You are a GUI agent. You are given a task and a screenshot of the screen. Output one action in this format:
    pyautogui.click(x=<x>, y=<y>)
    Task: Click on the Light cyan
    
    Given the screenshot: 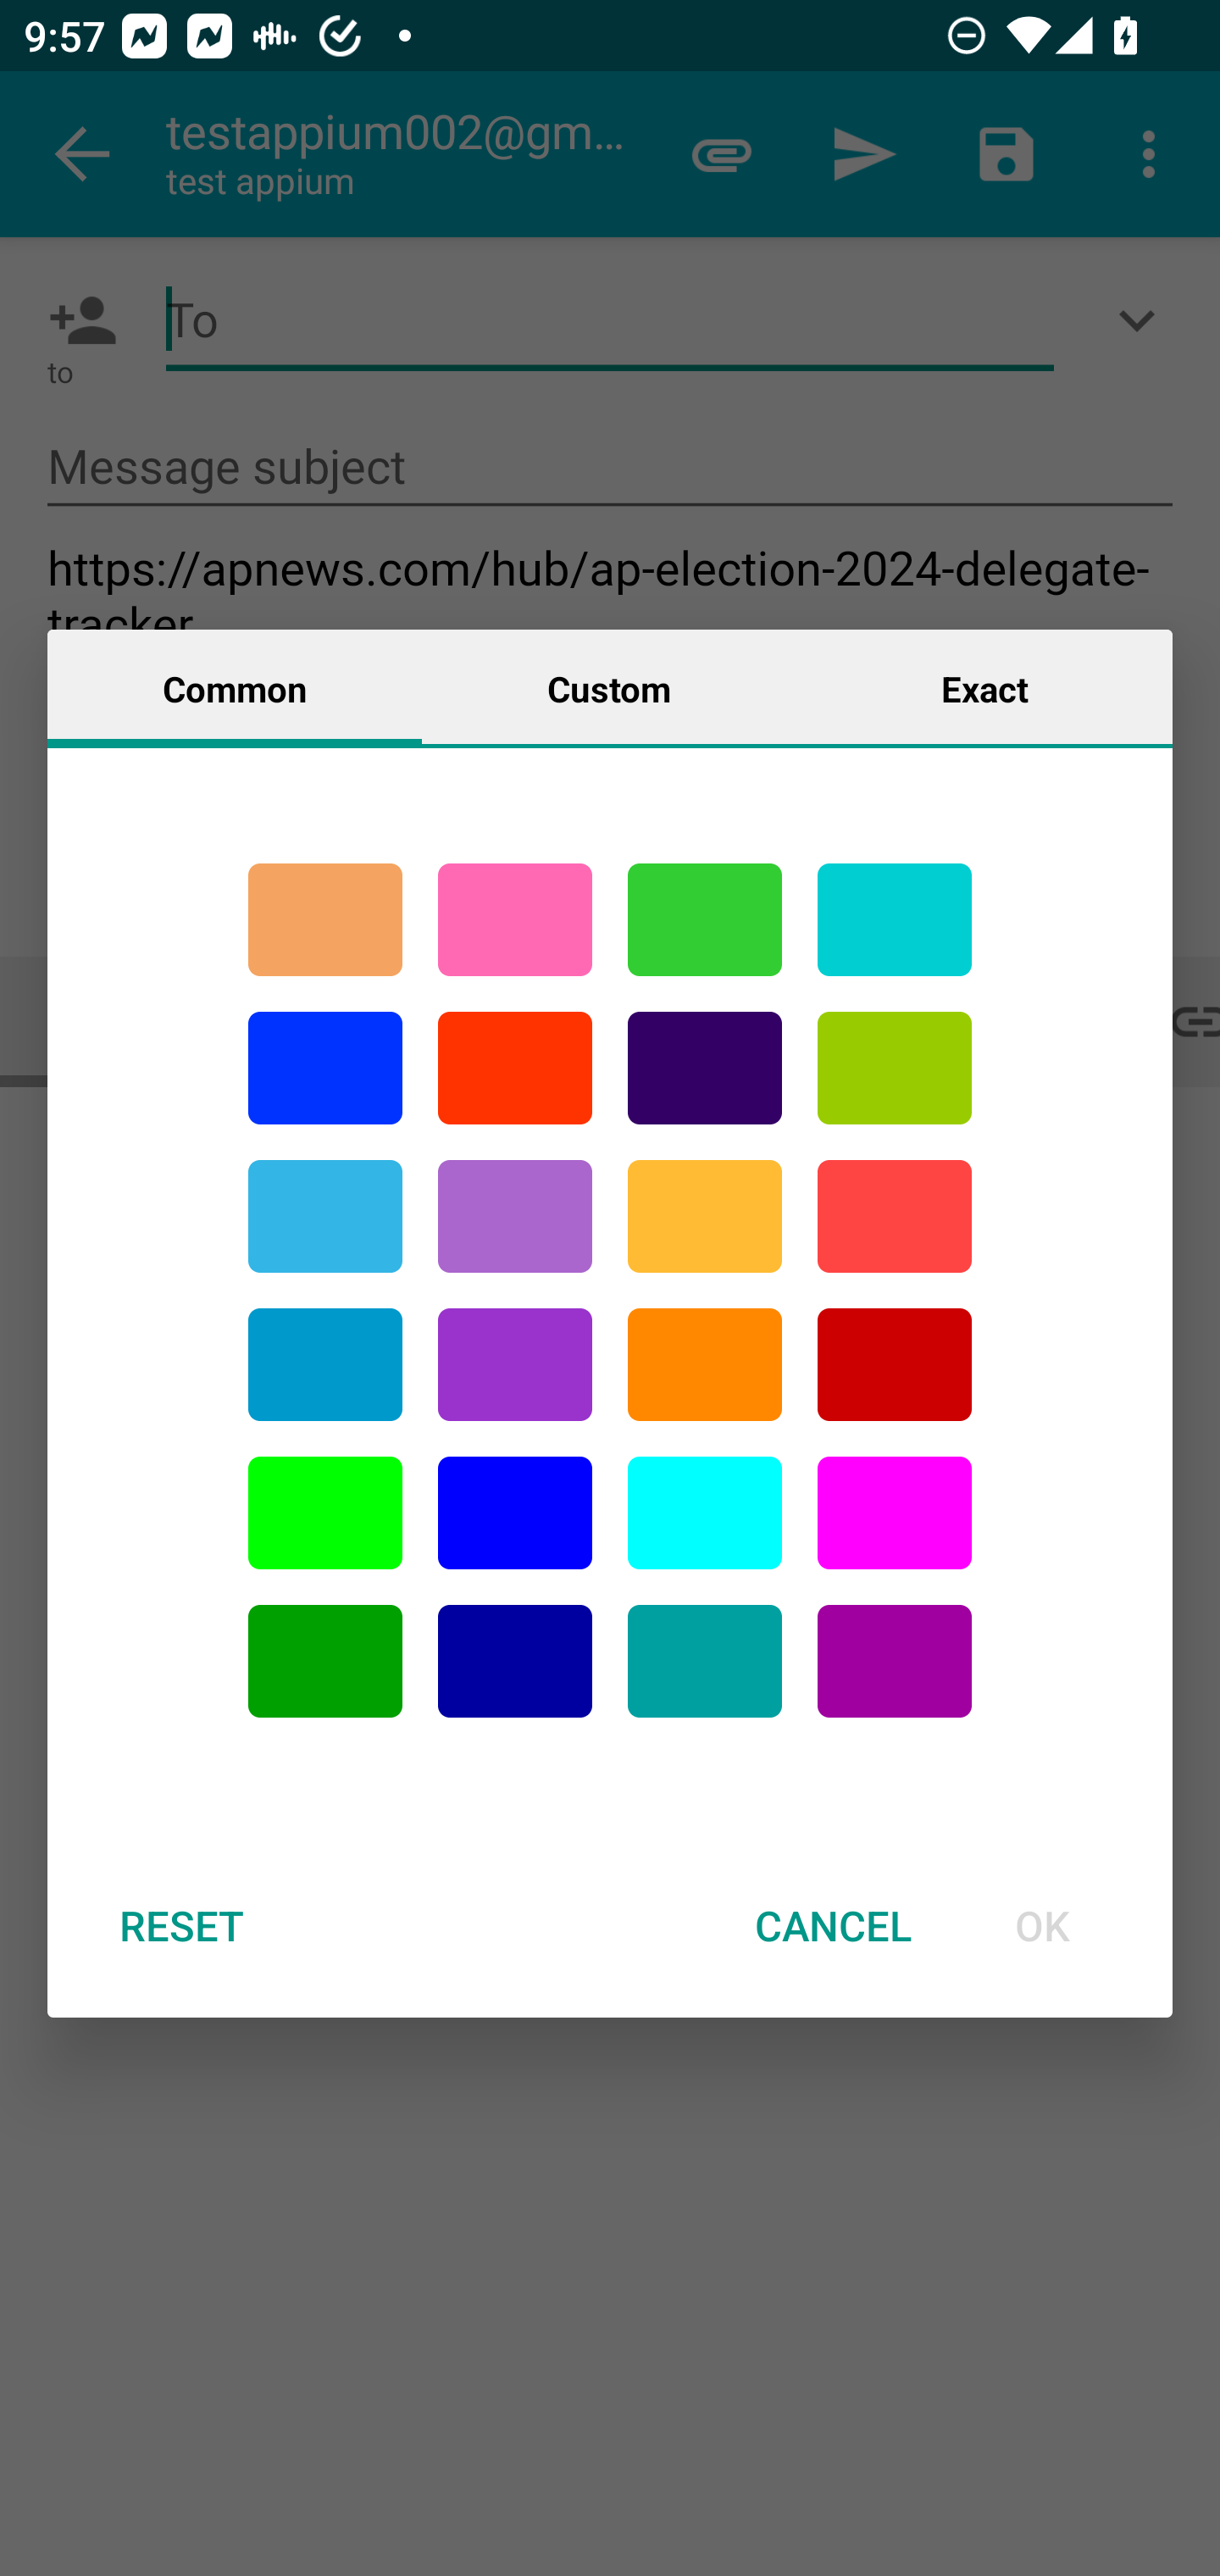 What is the action you would take?
    pyautogui.click(x=705, y=1513)
    